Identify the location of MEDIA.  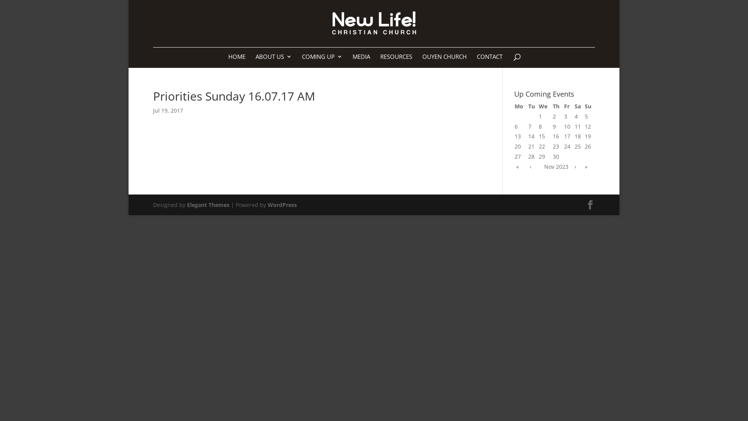
(362, 61).